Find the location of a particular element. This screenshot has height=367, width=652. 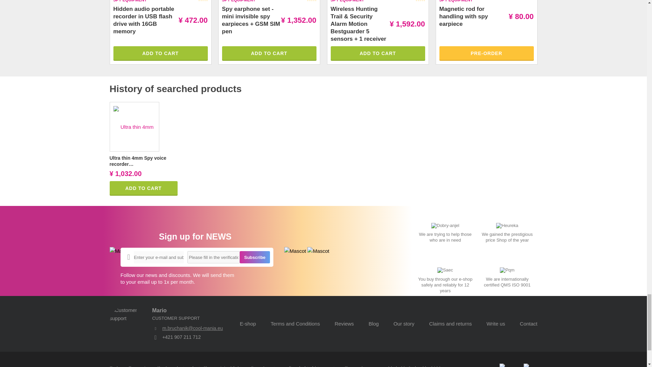

Subscribe is located at coordinates (255, 257).